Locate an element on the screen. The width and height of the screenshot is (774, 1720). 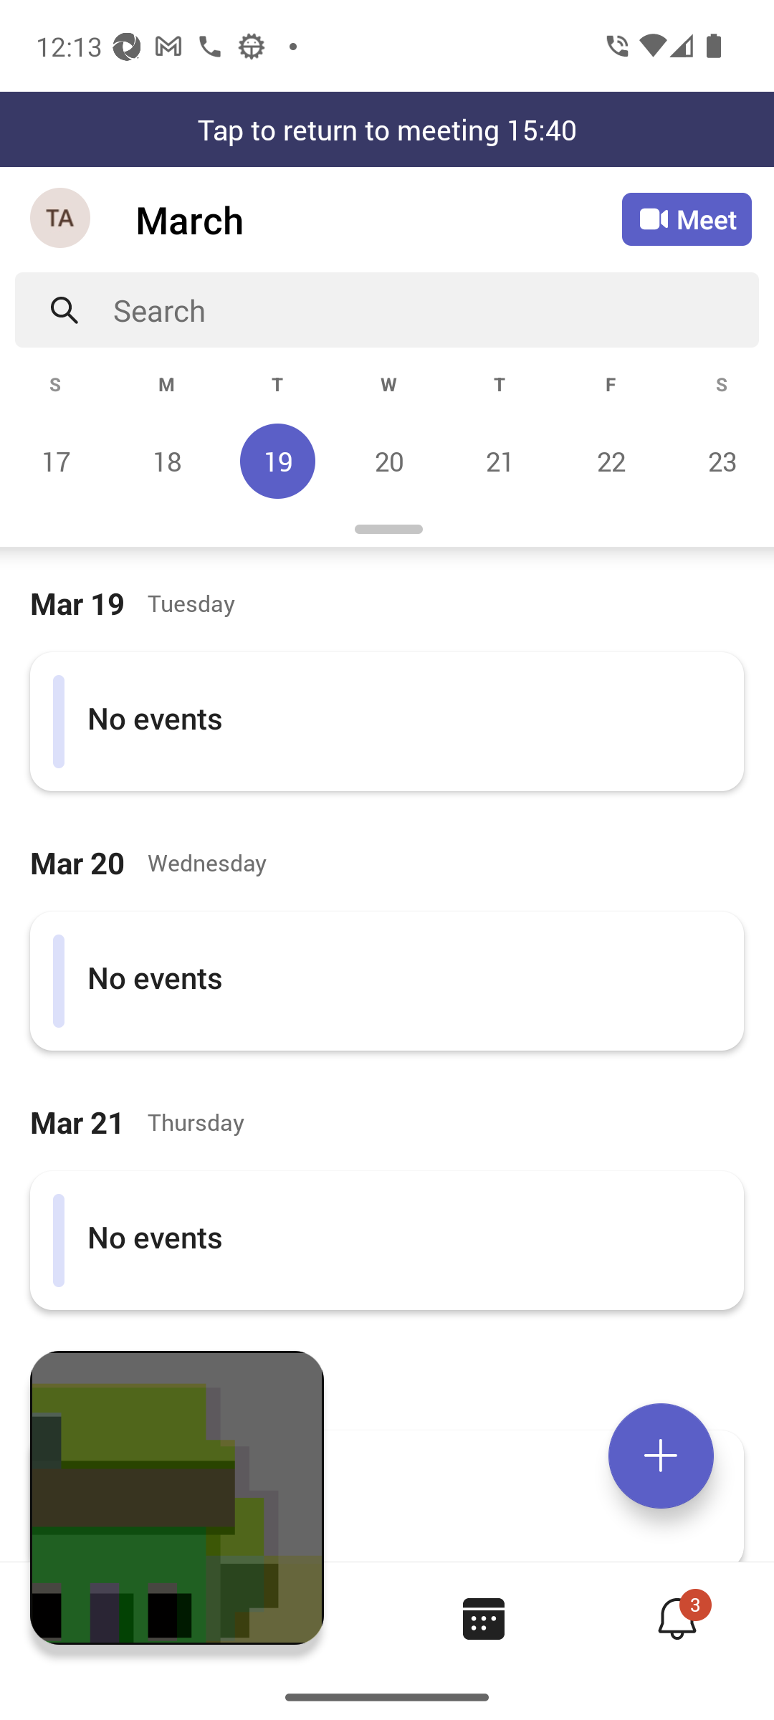
Thursday, March 21 21 is located at coordinates (500, 461).